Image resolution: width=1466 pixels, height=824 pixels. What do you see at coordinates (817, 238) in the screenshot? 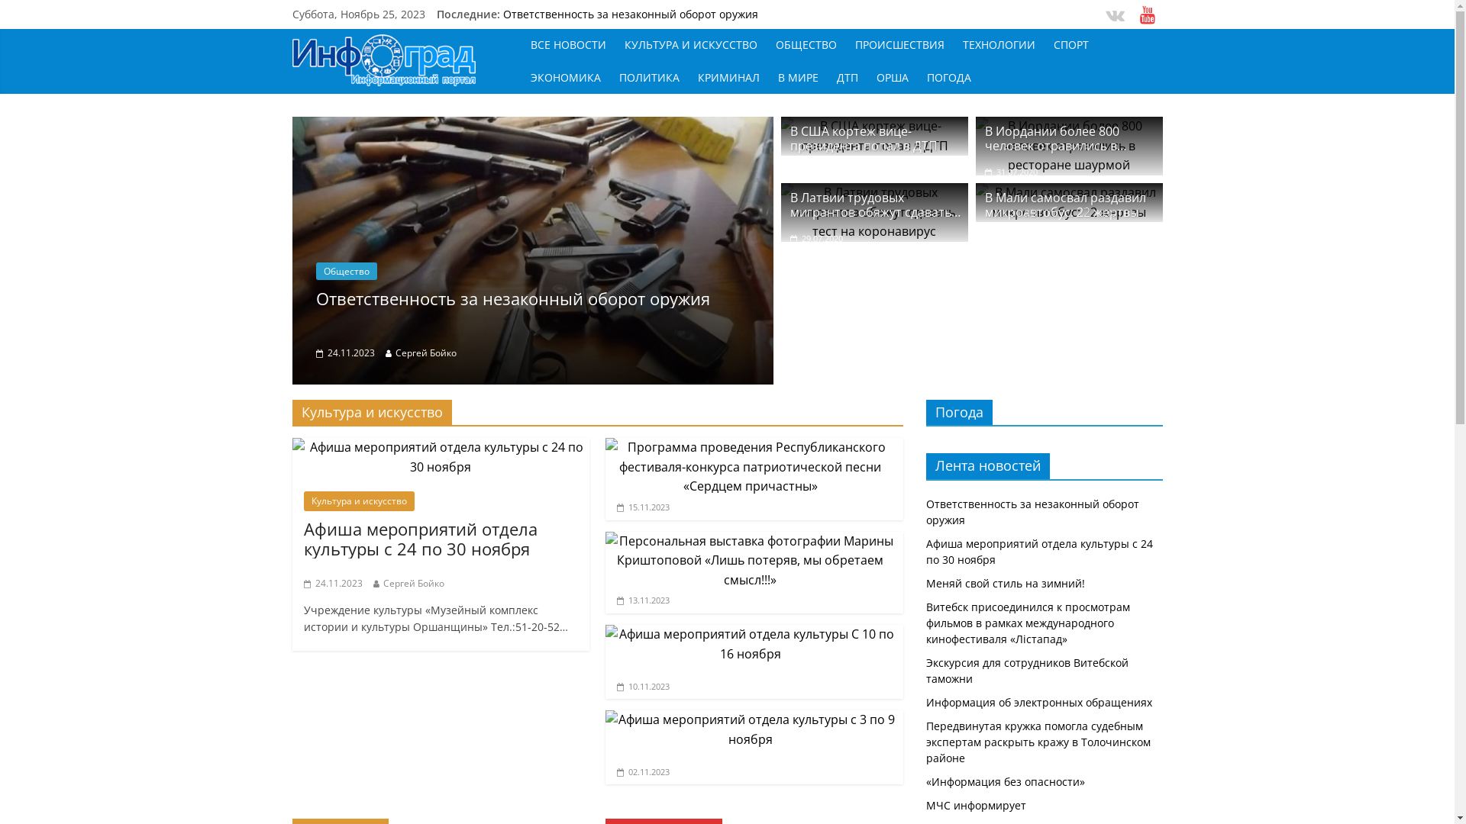
I see `29.07.2020` at bounding box center [817, 238].